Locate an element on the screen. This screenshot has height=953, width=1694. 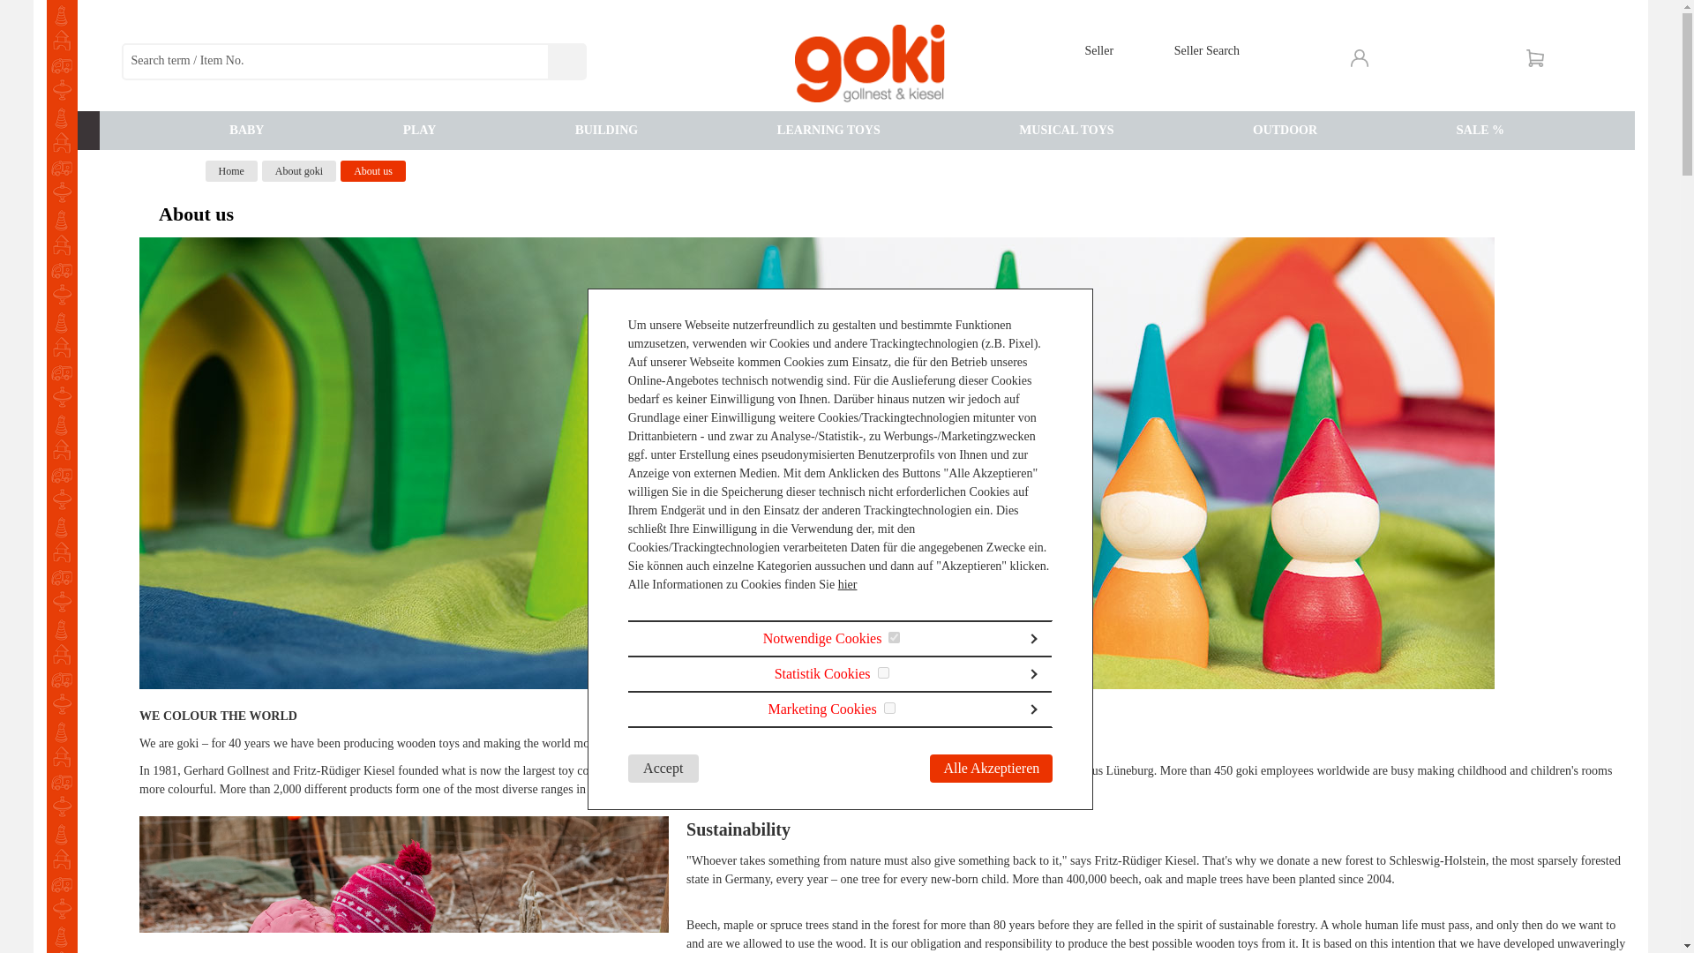
Seller Search is located at coordinates (1207, 49).